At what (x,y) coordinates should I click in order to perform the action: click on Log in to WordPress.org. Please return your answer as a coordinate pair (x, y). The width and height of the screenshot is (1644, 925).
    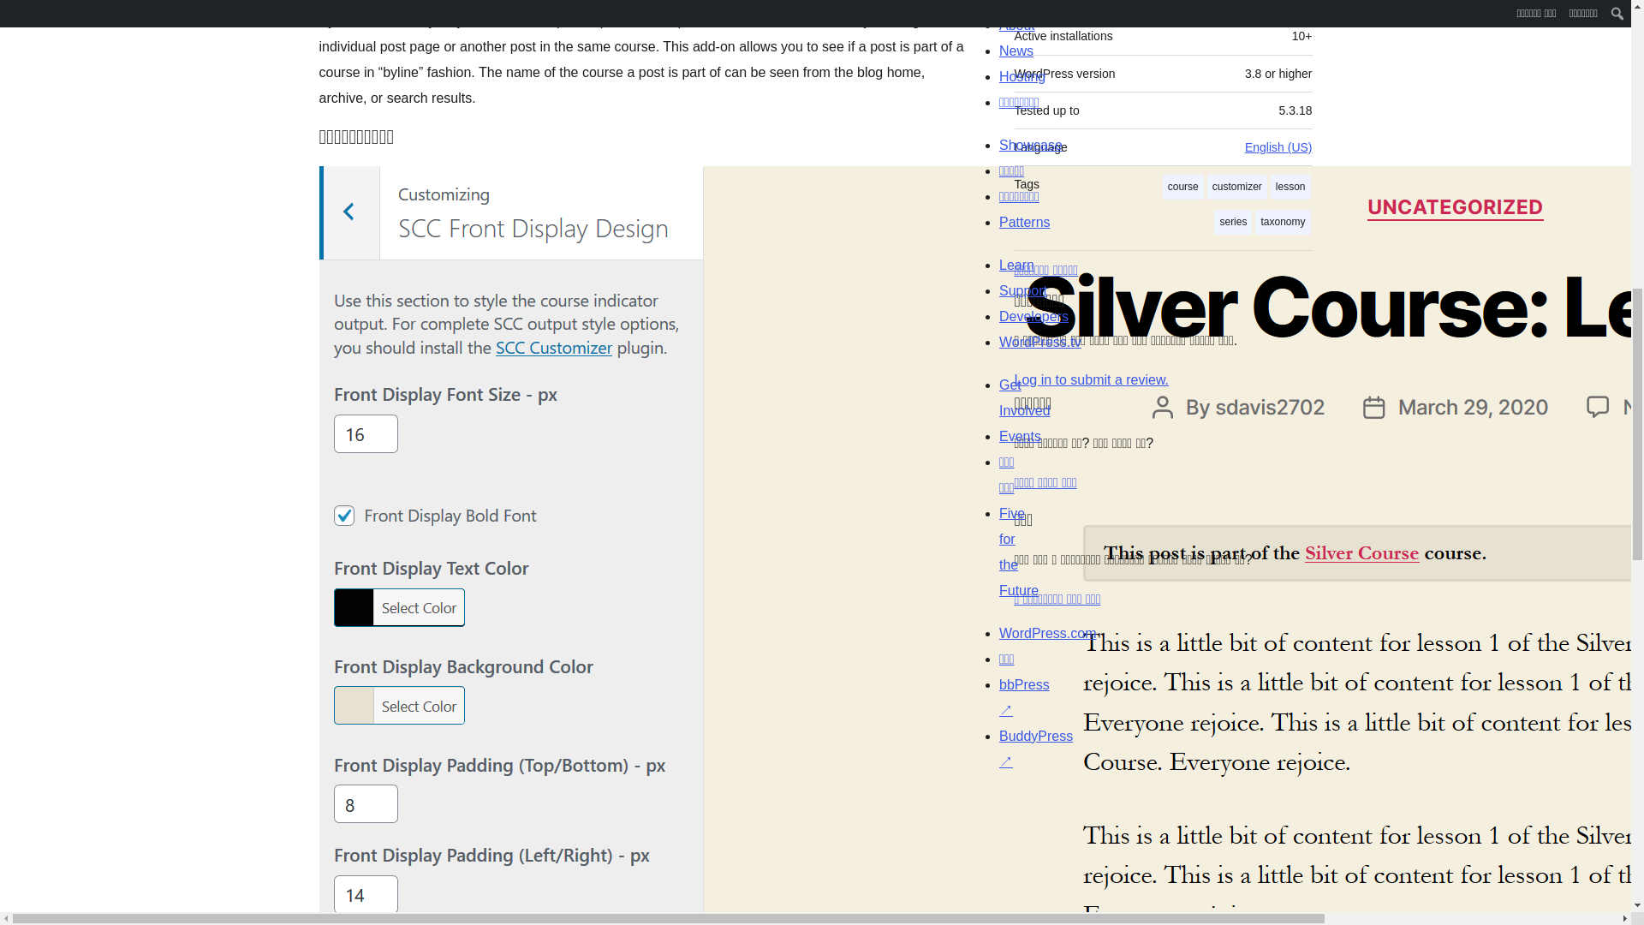
    Looking at the image, I should click on (1091, 380).